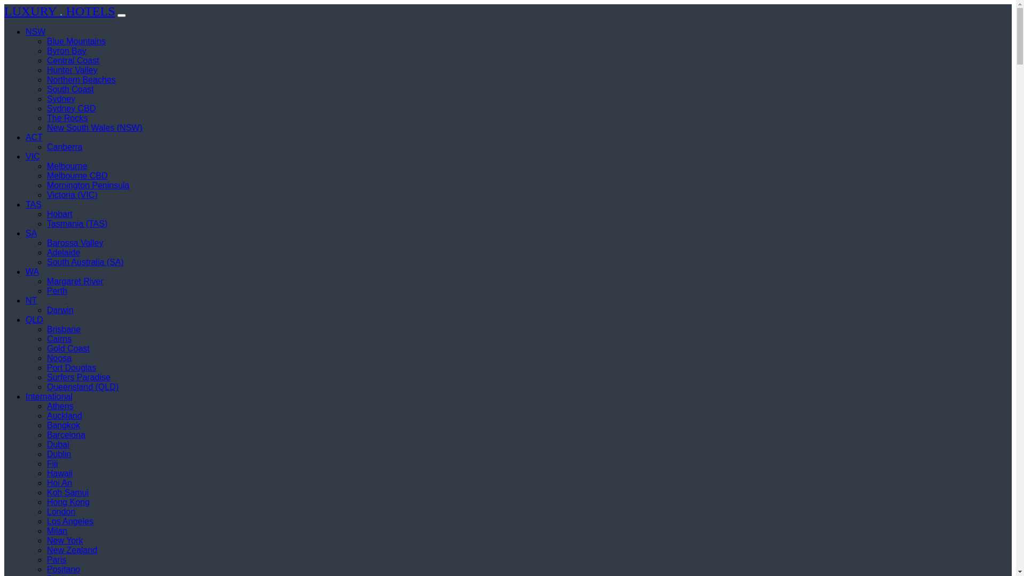  I want to click on ACT, so click(34, 138).